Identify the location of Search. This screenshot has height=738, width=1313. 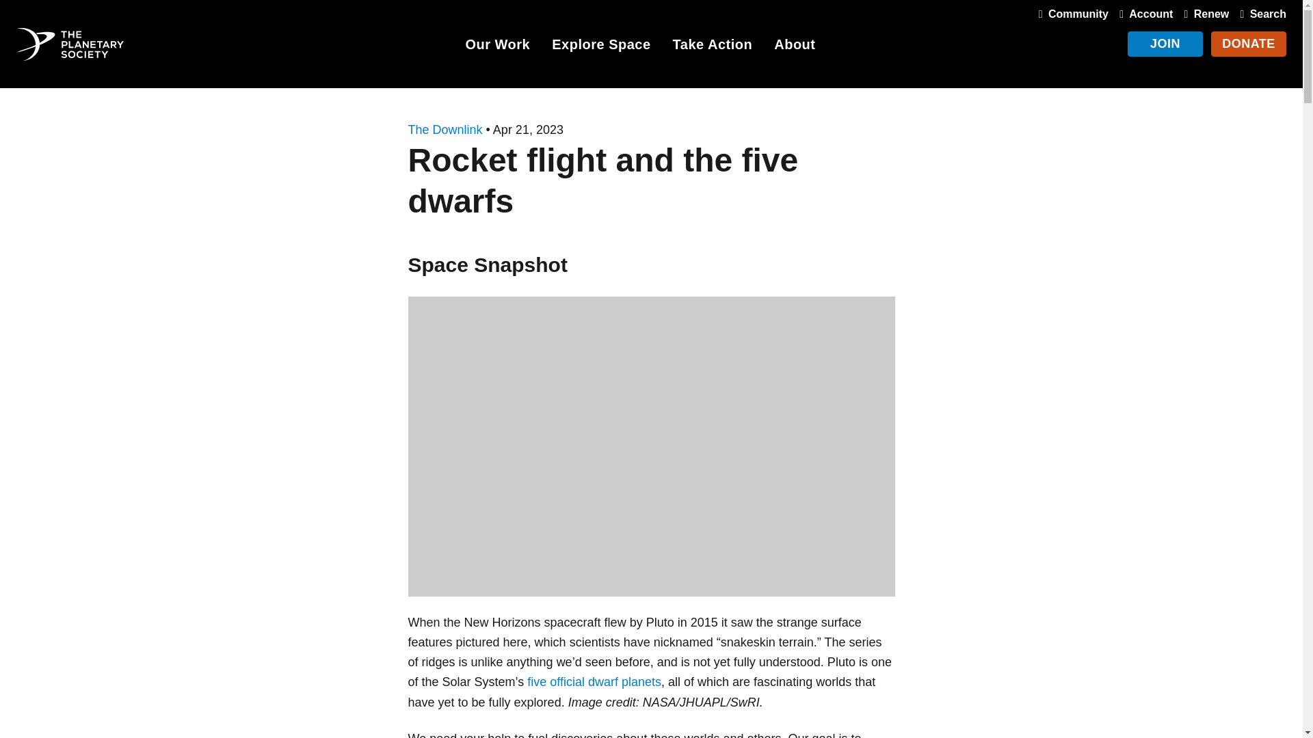
(1260, 14).